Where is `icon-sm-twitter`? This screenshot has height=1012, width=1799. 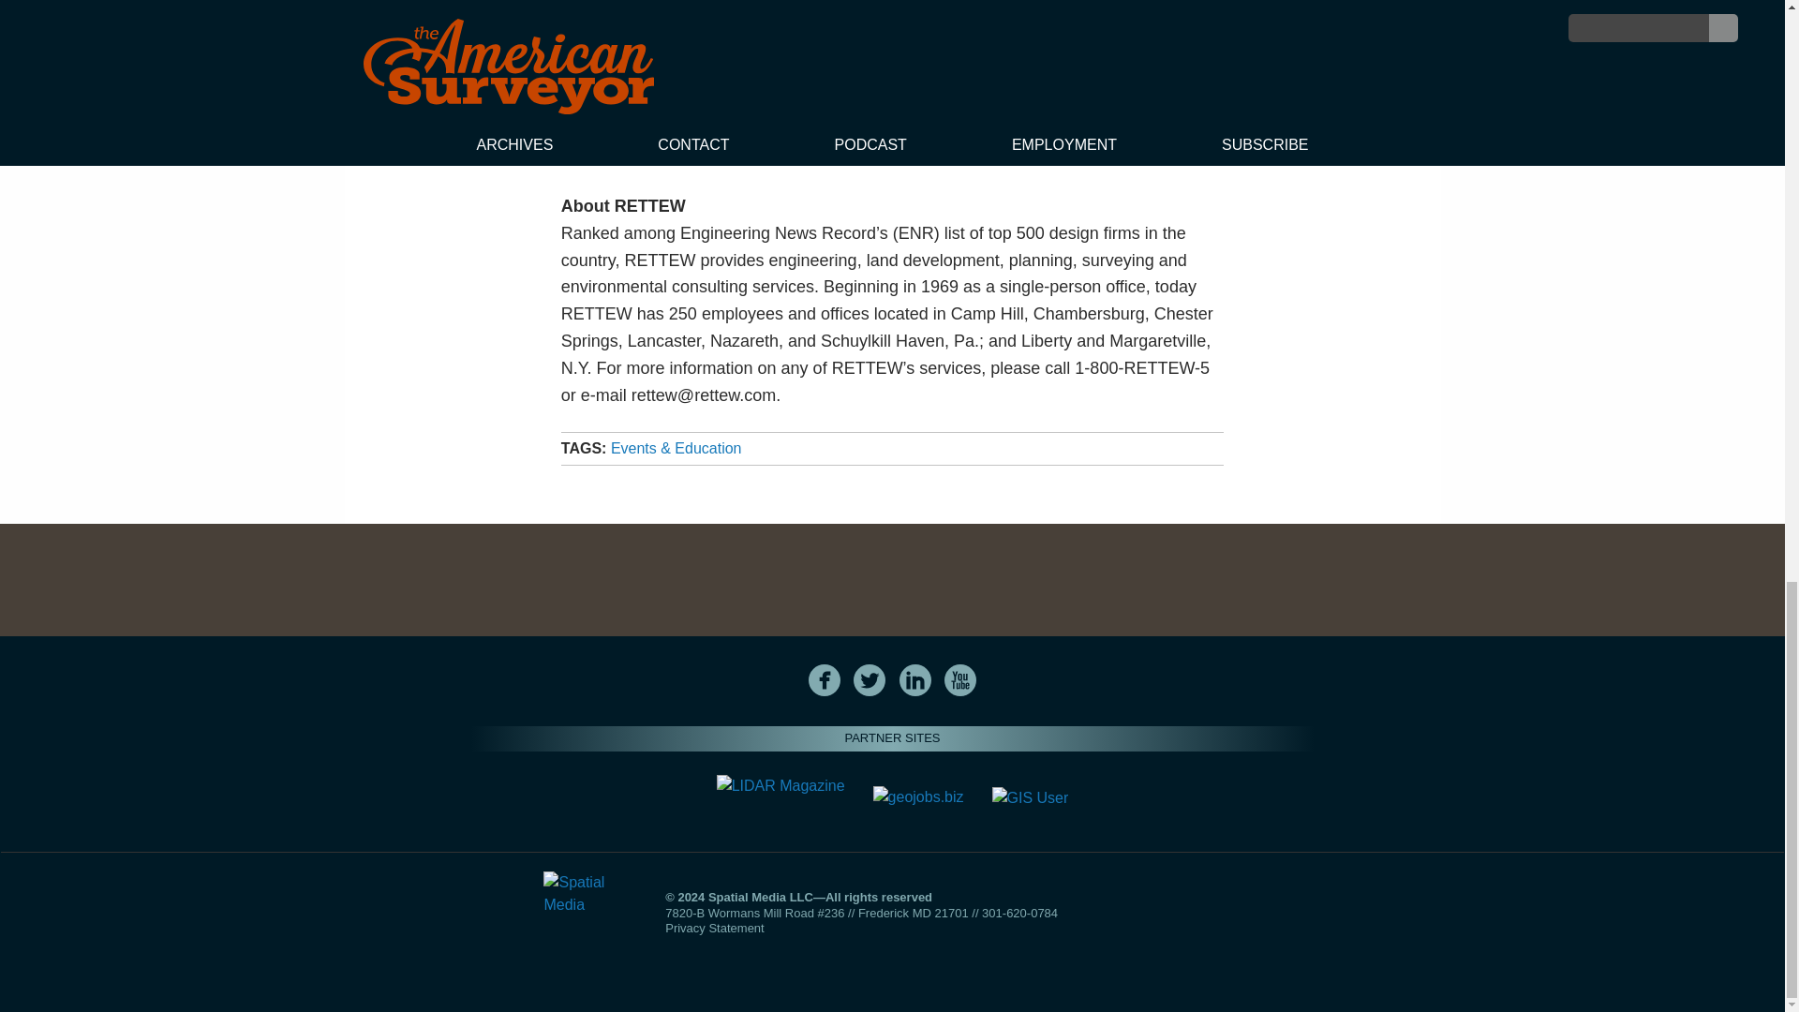 icon-sm-twitter is located at coordinates (870, 680).